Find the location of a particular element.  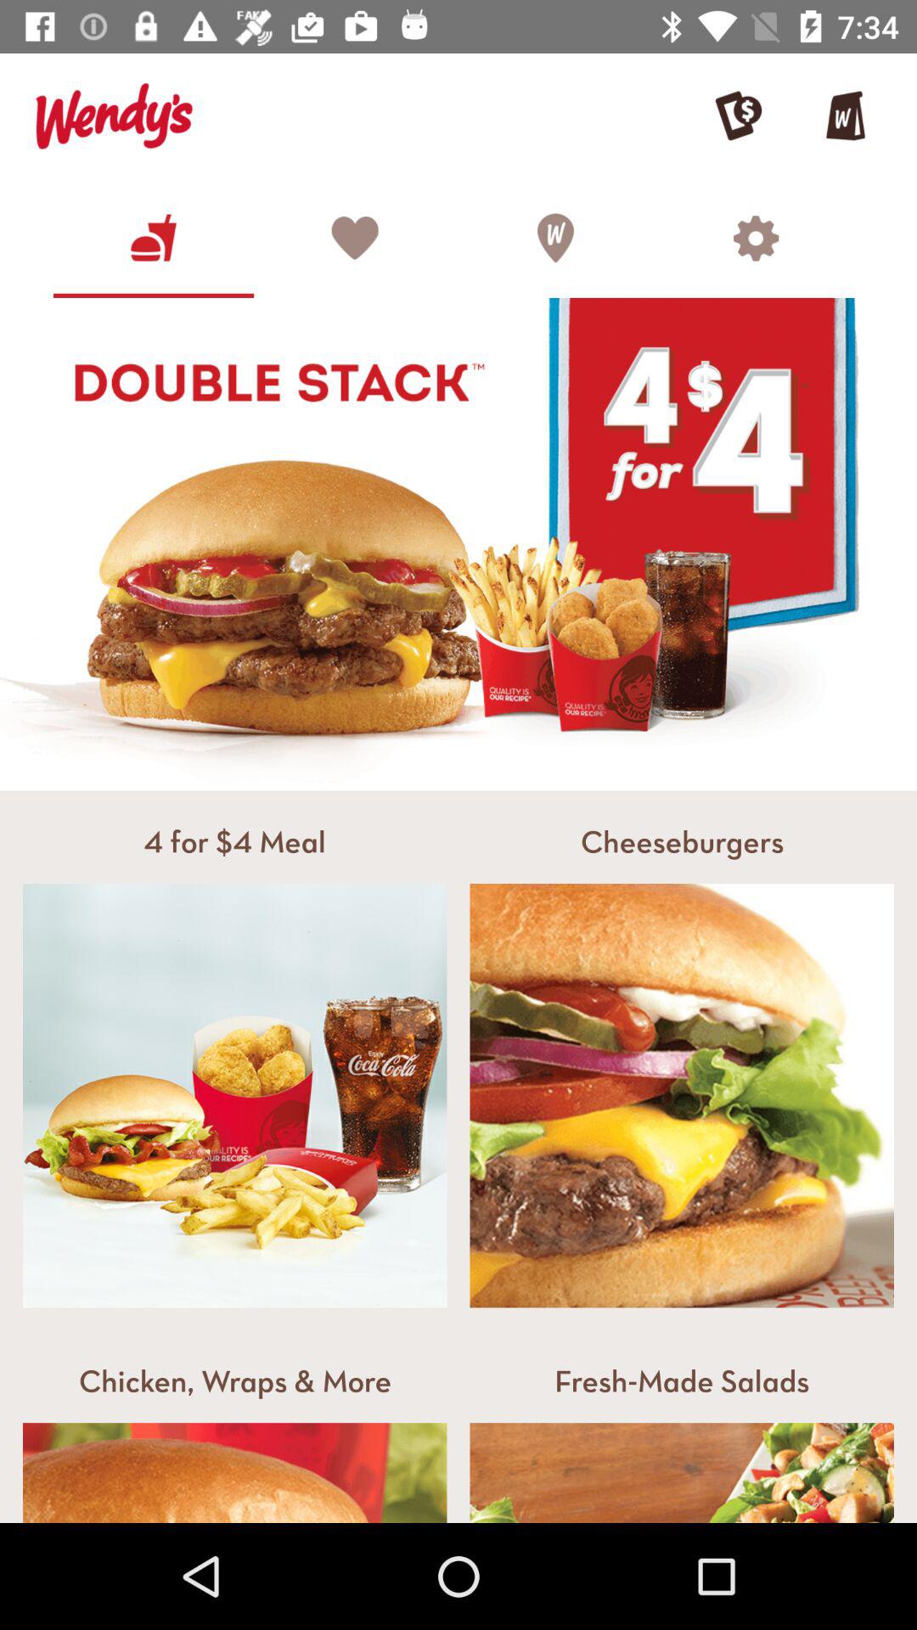

click on the image below the text 4 for 4 meal is located at coordinates (235, 1095).